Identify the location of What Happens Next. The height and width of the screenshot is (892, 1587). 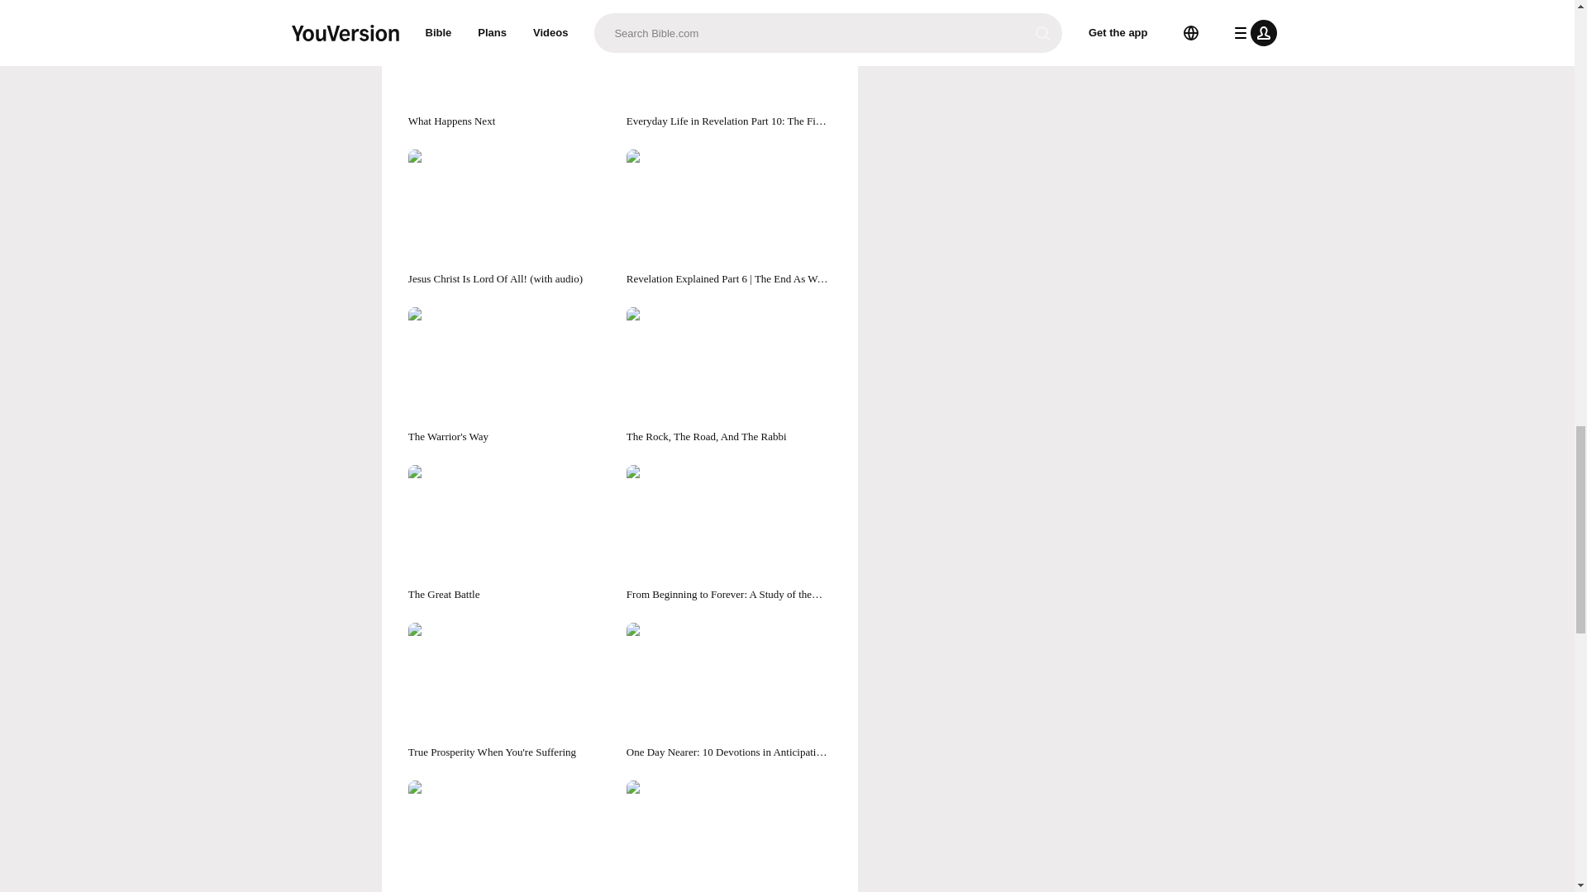
(510, 64).